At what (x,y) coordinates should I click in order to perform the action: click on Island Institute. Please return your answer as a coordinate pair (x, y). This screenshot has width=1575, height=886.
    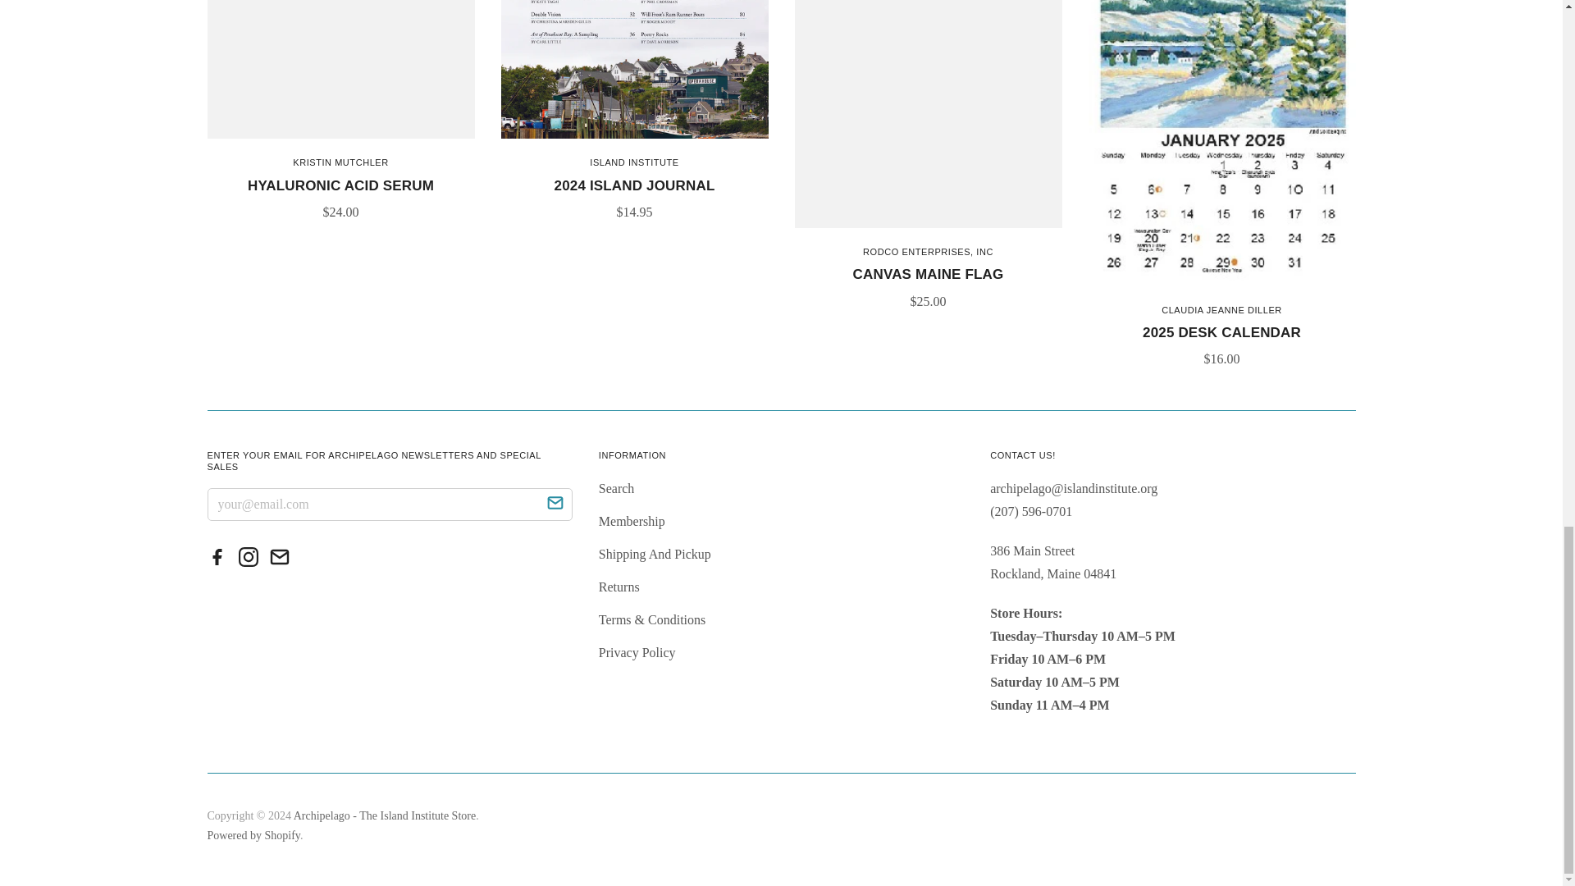
    Looking at the image, I should click on (633, 162).